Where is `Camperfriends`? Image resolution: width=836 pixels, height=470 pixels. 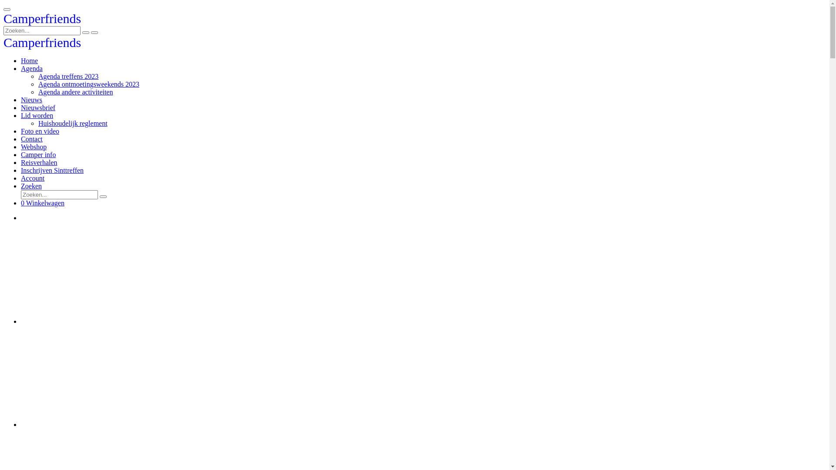
Camperfriends is located at coordinates (42, 20).